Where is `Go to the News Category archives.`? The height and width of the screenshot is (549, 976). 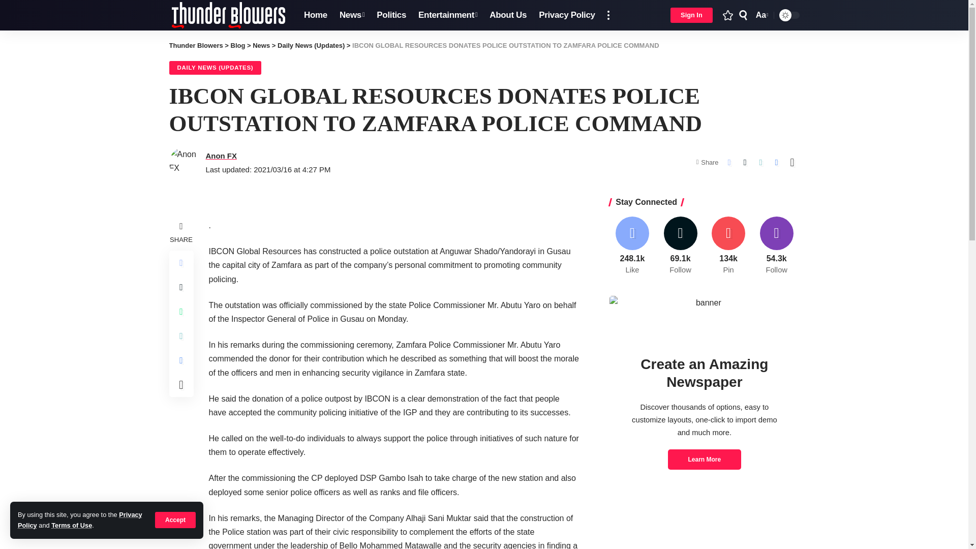
Go to the News Category archives. is located at coordinates (567, 15).